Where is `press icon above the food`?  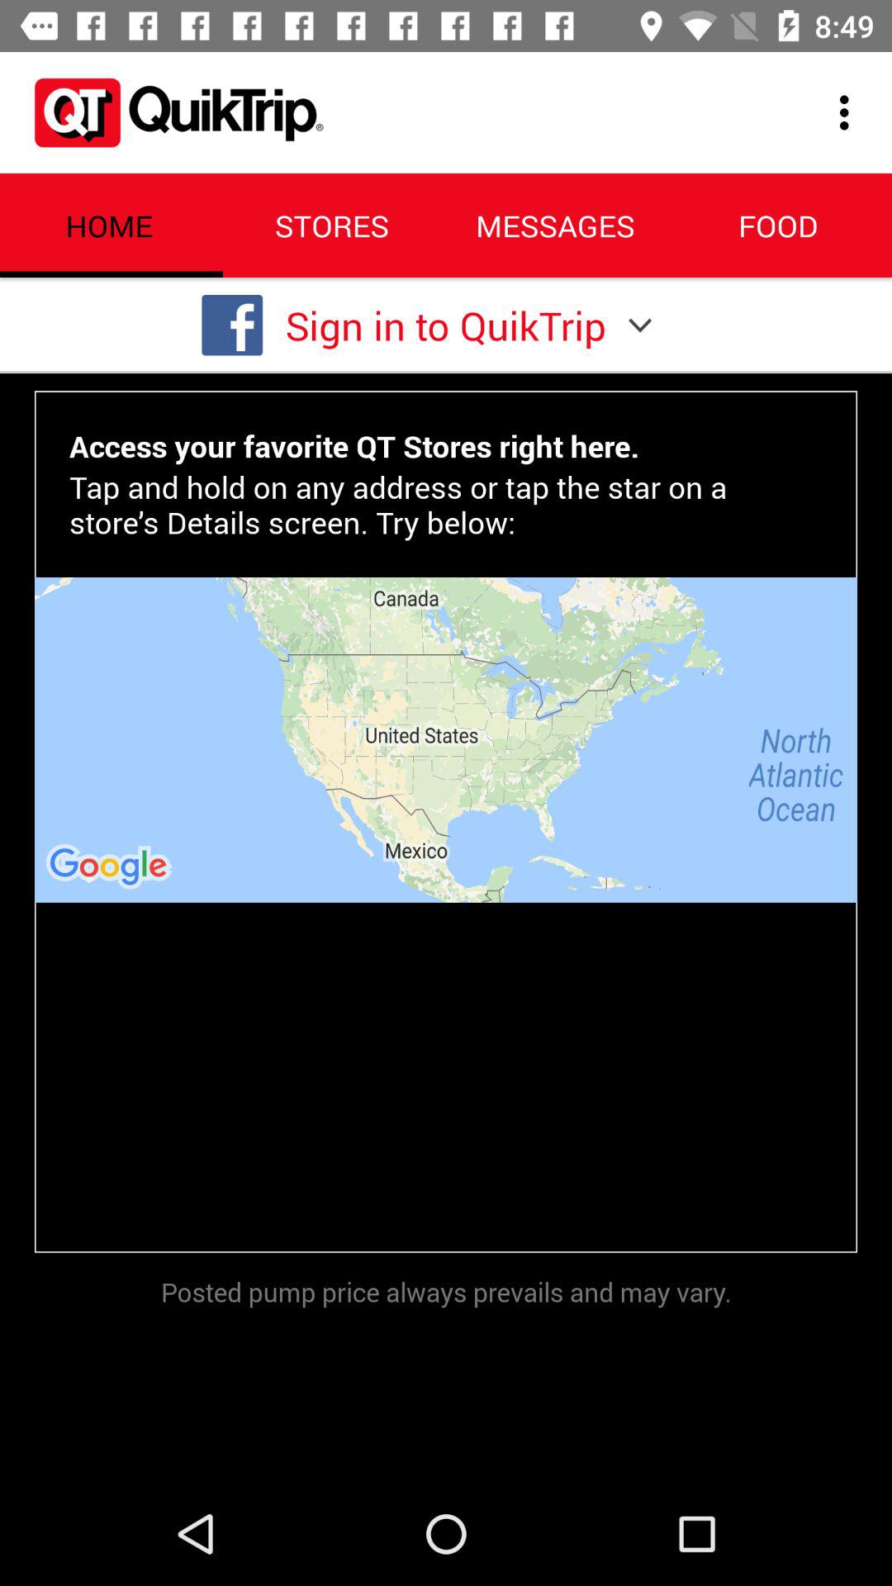
press icon above the food is located at coordinates (849, 112).